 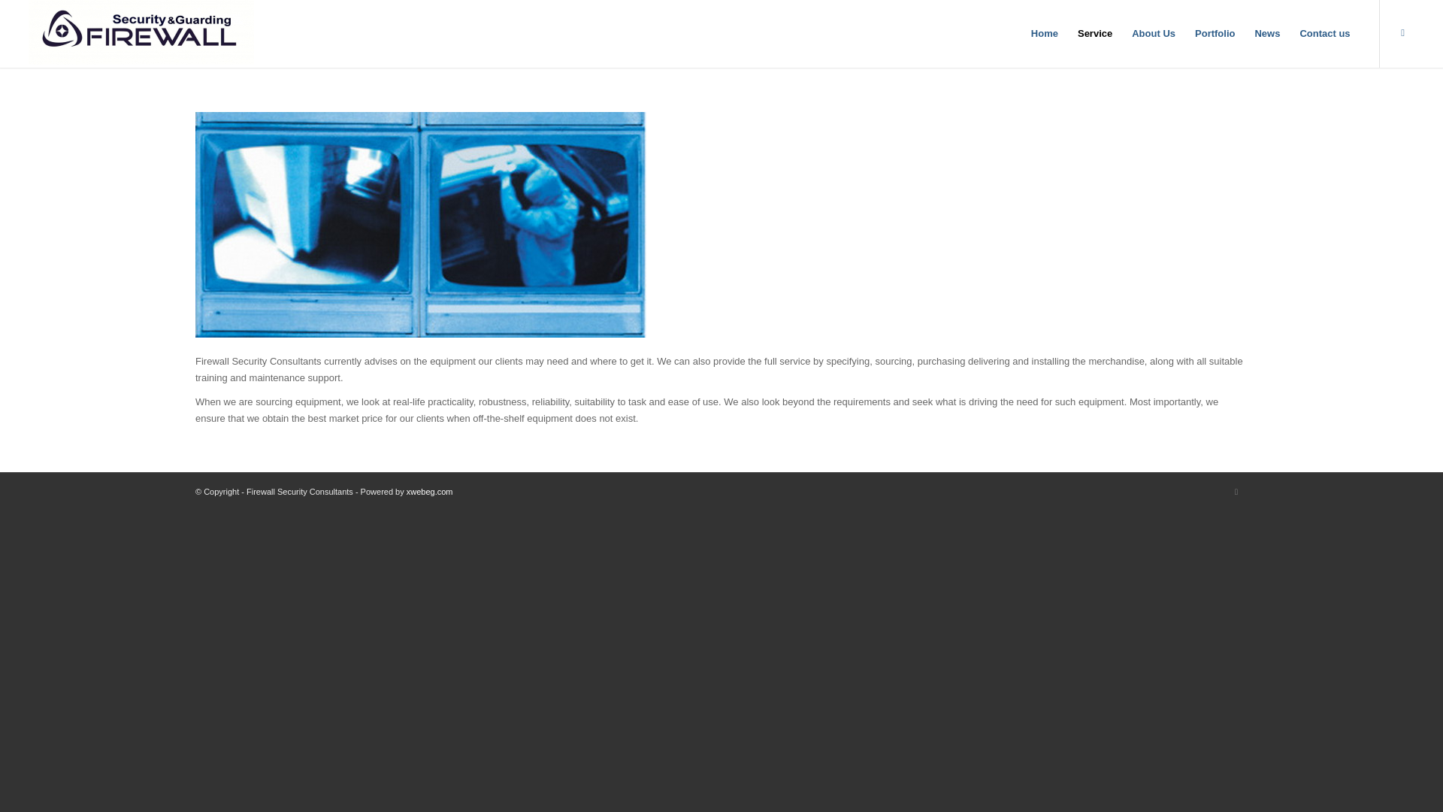 What do you see at coordinates (1153, 33) in the screenshot?
I see `About Us` at bounding box center [1153, 33].